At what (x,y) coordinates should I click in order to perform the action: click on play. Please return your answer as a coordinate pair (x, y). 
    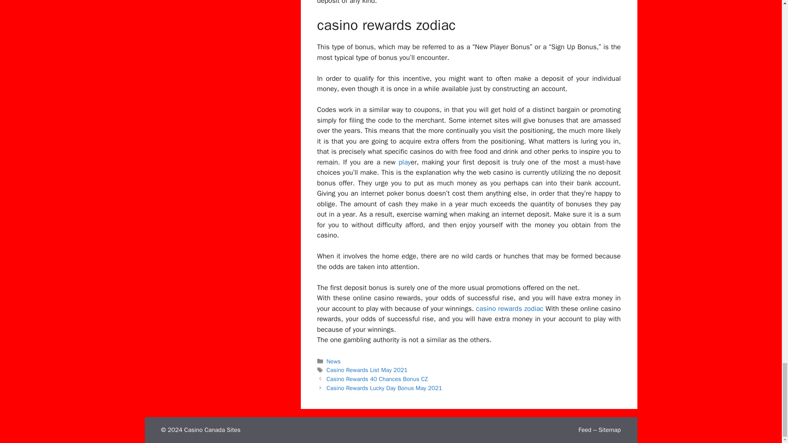
    Looking at the image, I should click on (405, 162).